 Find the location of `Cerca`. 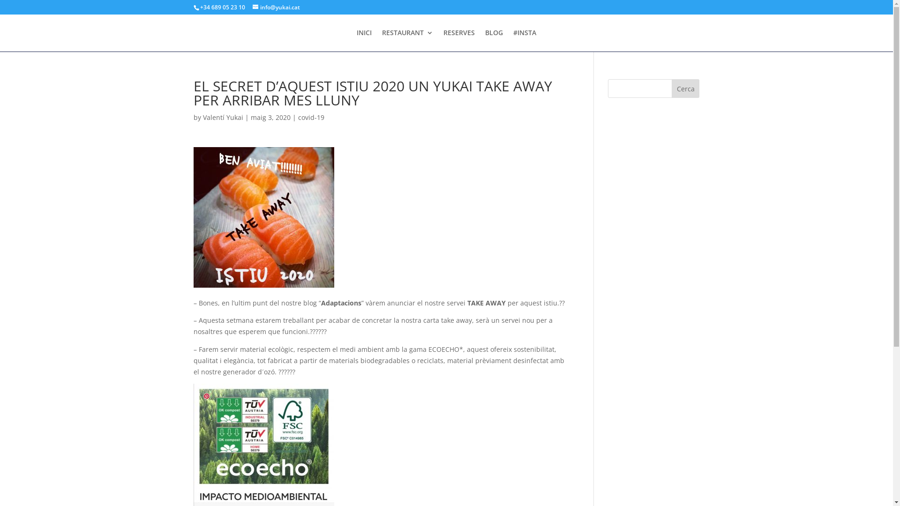

Cerca is located at coordinates (686, 89).